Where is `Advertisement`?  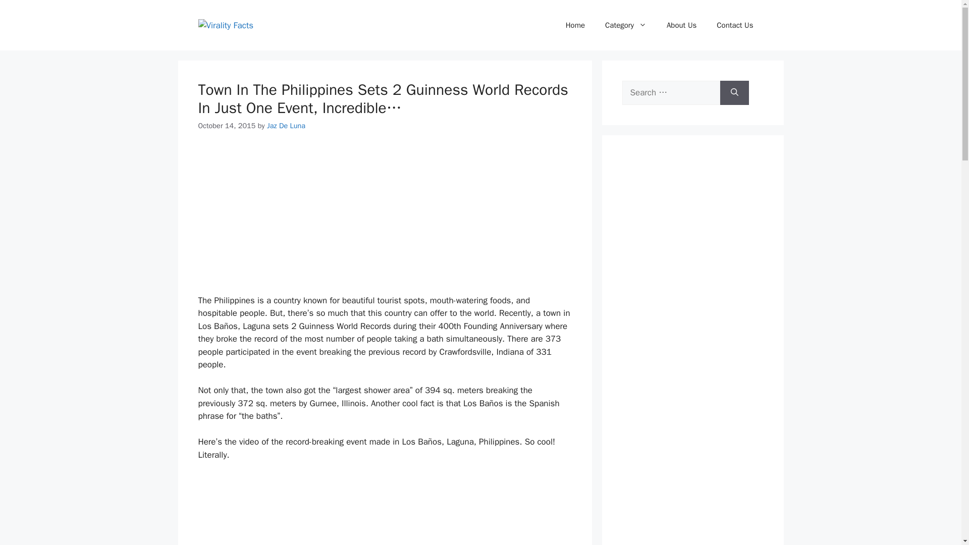 Advertisement is located at coordinates (385, 219).